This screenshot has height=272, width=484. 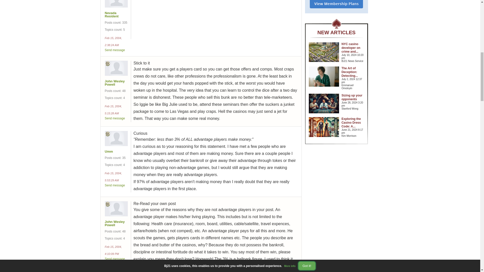 I want to click on Sizing up your opponents, so click(x=352, y=97).